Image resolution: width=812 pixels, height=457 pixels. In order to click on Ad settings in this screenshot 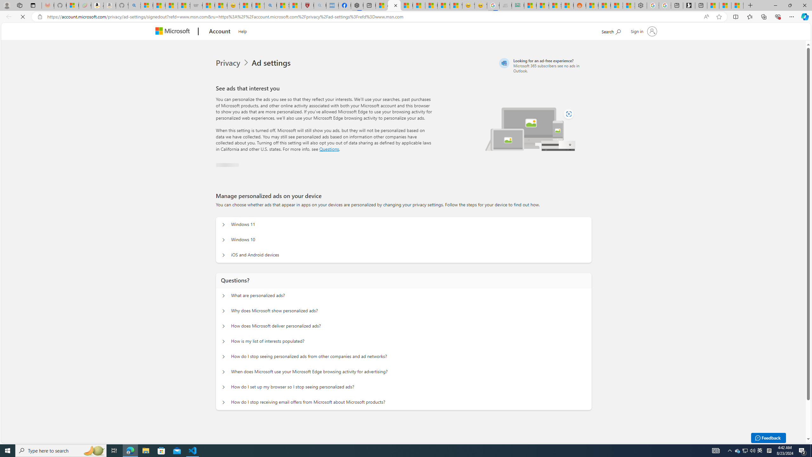, I will do `click(271, 63)`.